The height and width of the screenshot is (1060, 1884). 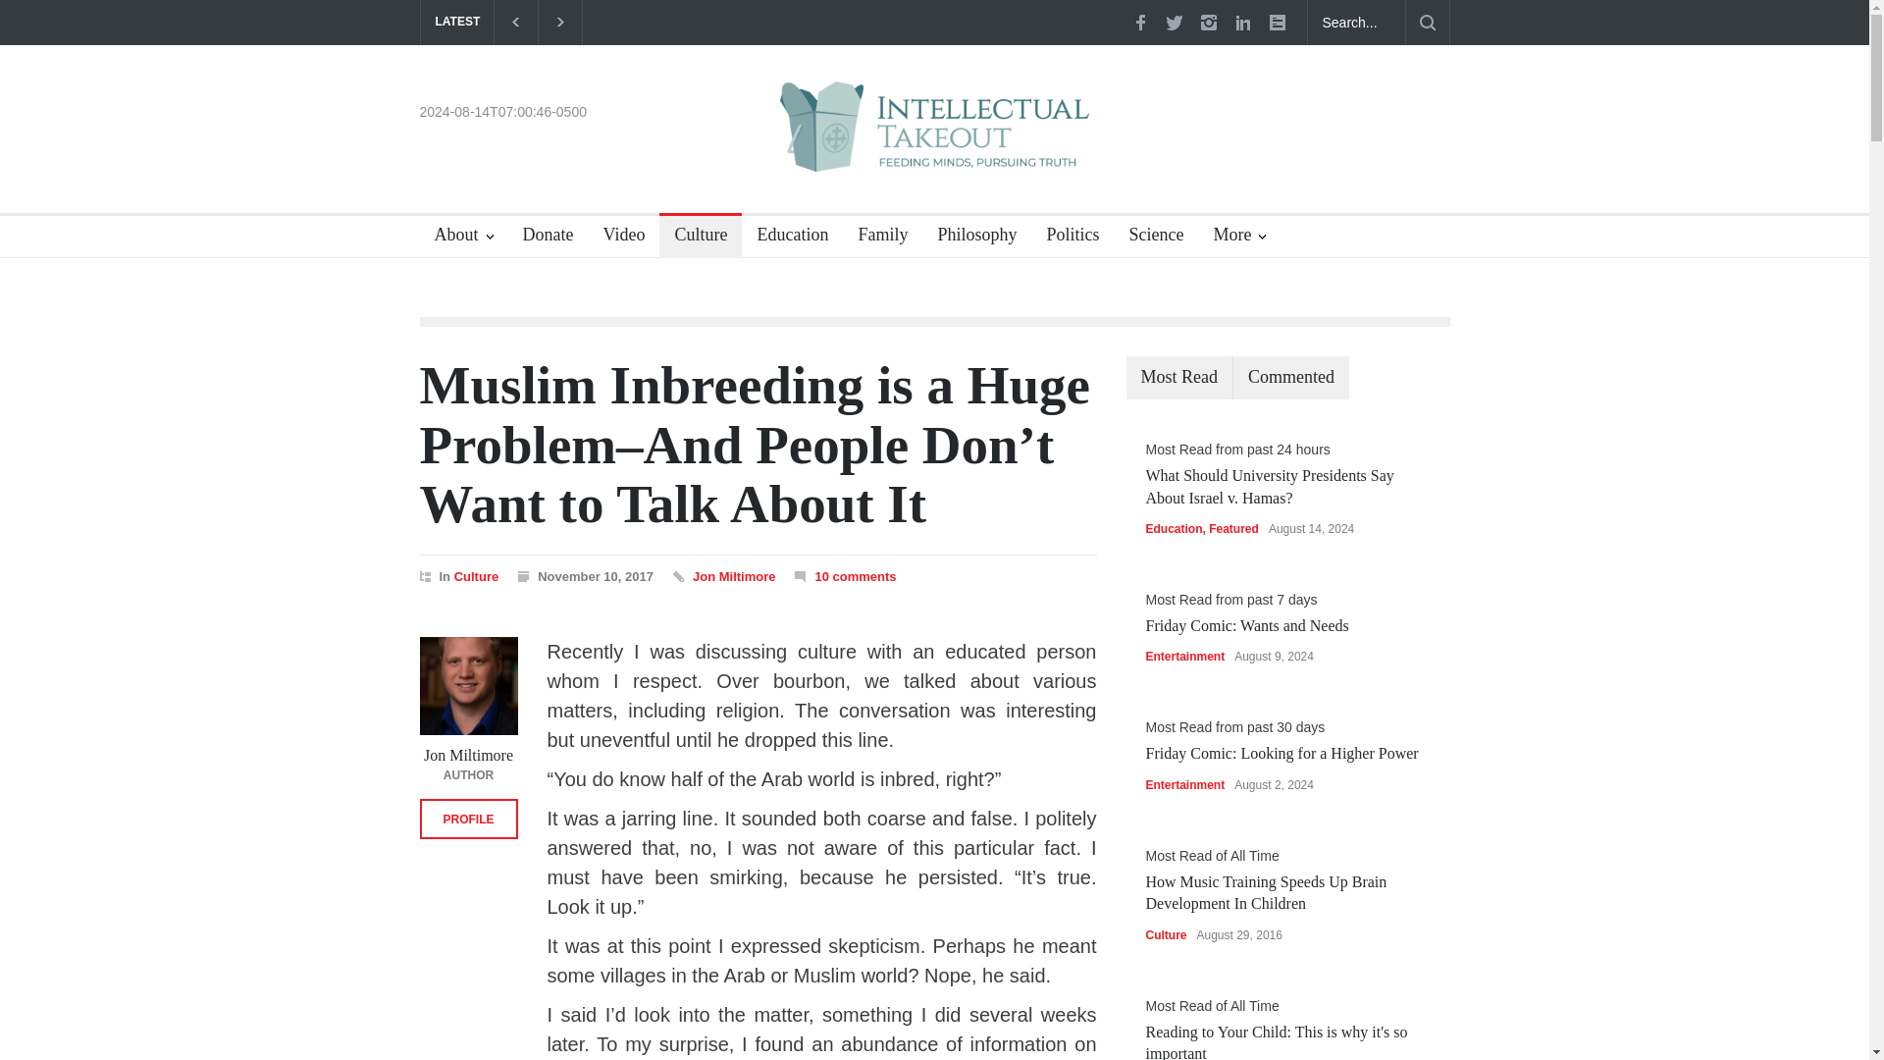 What do you see at coordinates (476, 576) in the screenshot?
I see `View all posts filed under Culture` at bounding box center [476, 576].